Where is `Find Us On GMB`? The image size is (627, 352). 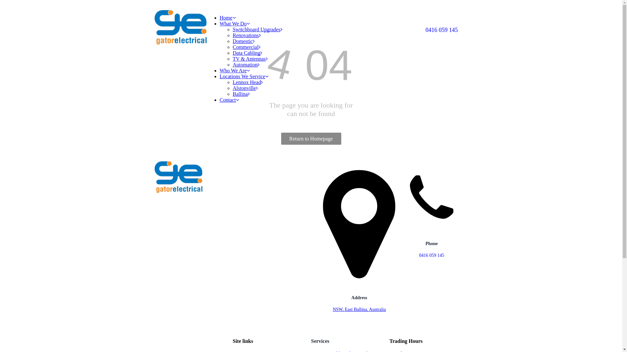 Find Us On GMB is located at coordinates (175, 199).